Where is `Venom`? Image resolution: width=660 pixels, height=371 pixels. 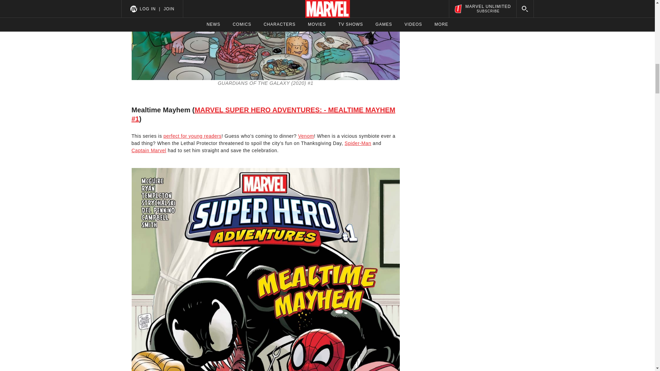 Venom is located at coordinates (306, 136).